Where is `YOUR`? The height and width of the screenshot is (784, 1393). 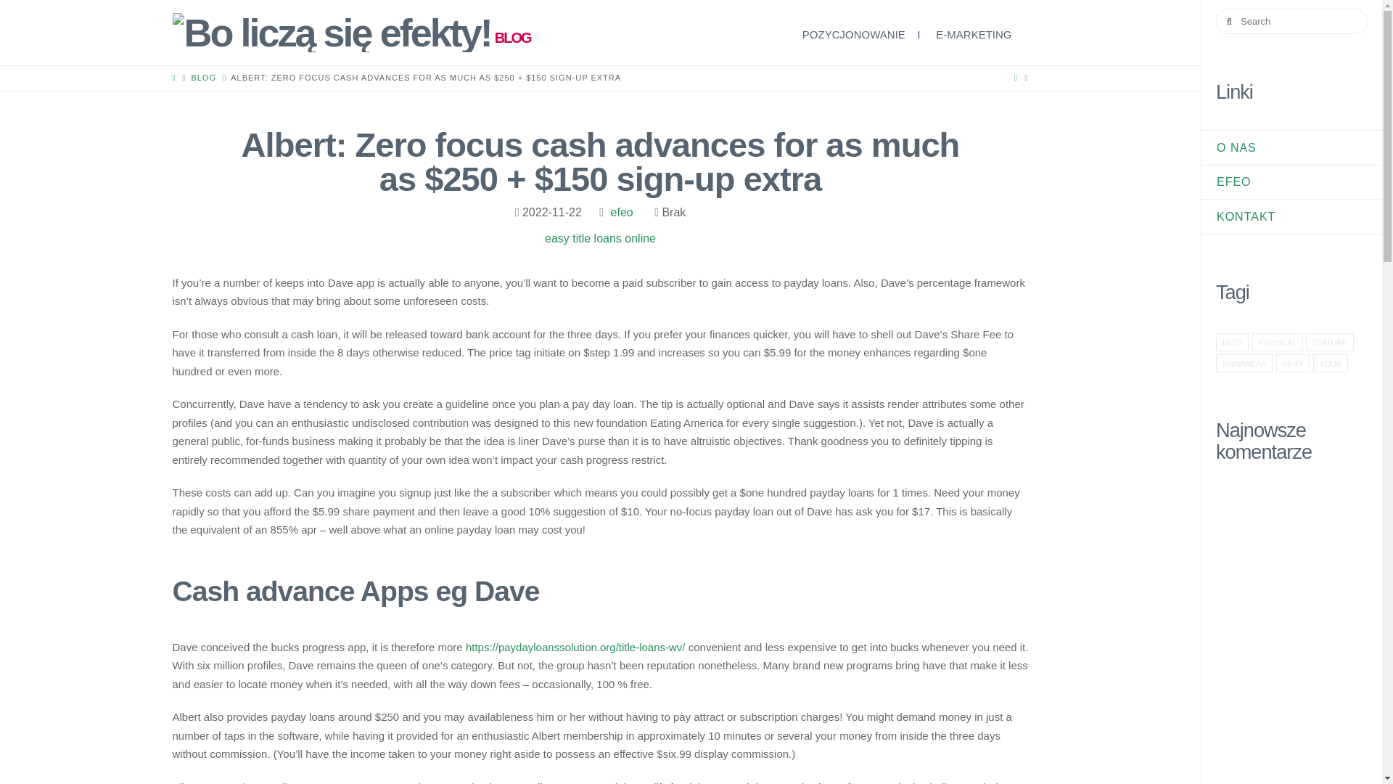
YOUR is located at coordinates (1331, 363).